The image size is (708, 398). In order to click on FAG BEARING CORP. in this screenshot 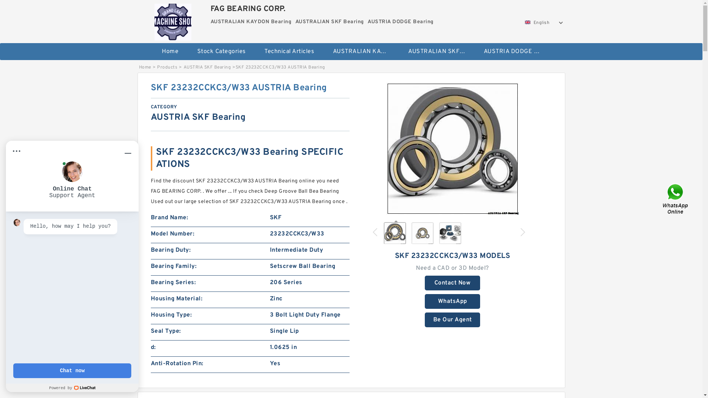, I will do `click(173, 20)`.